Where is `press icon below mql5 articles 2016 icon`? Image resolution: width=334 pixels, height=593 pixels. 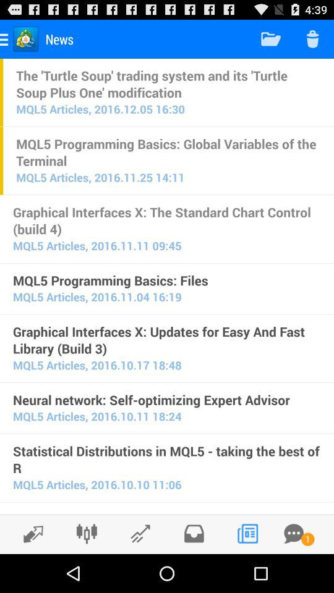
press icon below mql5 articles 2016 icon is located at coordinates (167, 512).